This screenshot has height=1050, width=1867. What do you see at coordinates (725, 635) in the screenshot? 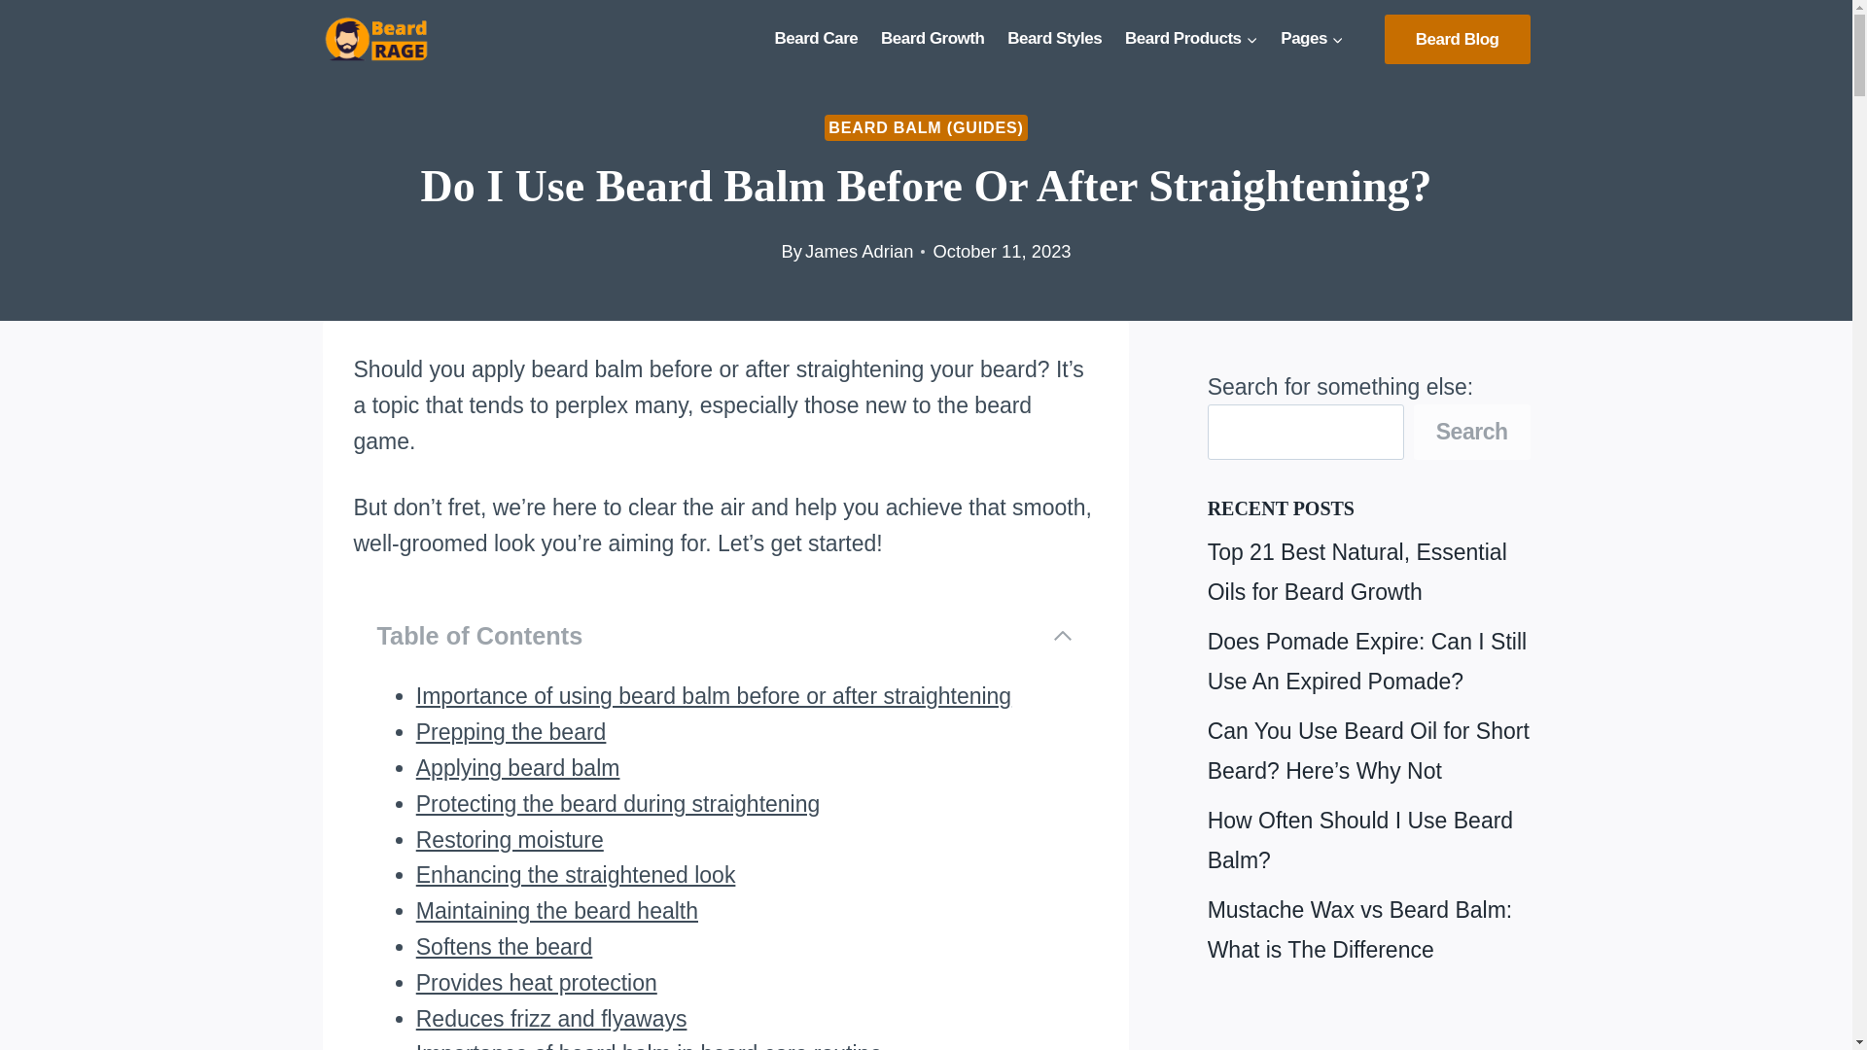
I see `Table of Contents` at bounding box center [725, 635].